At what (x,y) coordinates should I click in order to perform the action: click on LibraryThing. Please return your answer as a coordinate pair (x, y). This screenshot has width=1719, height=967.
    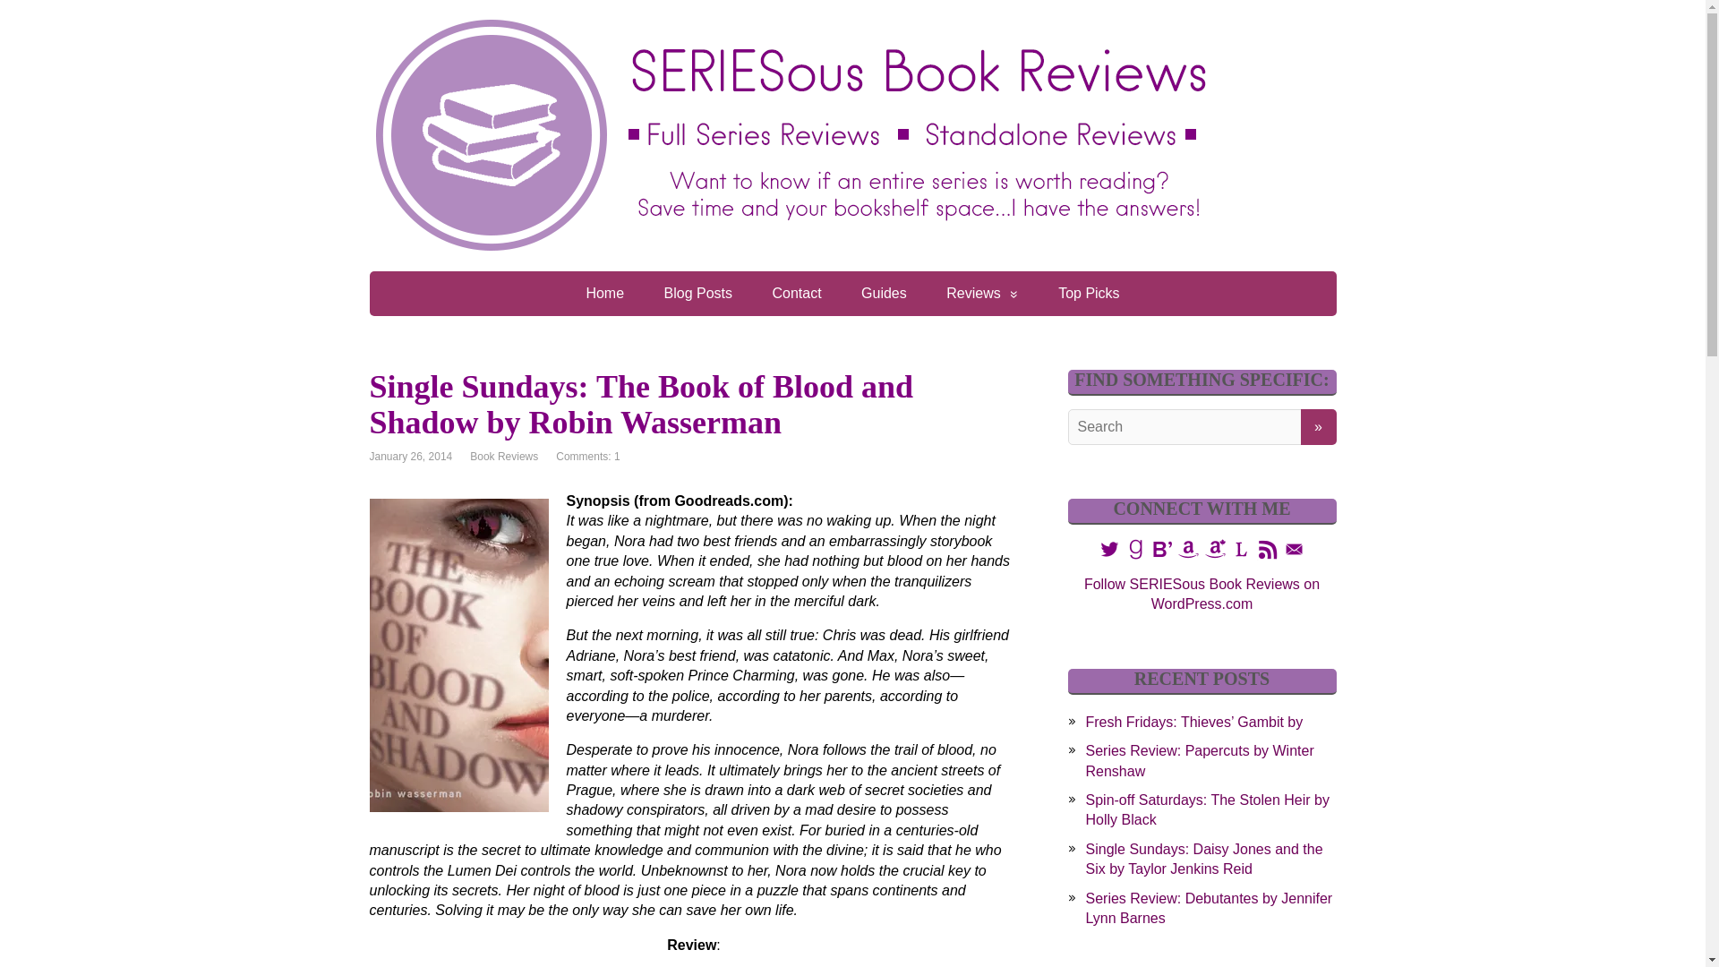
    Looking at the image, I should click on (1241, 549).